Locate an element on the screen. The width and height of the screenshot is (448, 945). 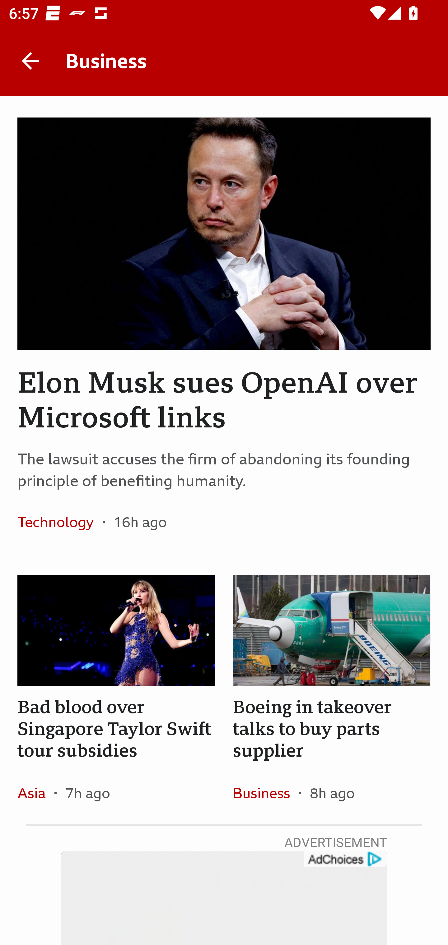
Asia In the section Asia is located at coordinates (36, 793).